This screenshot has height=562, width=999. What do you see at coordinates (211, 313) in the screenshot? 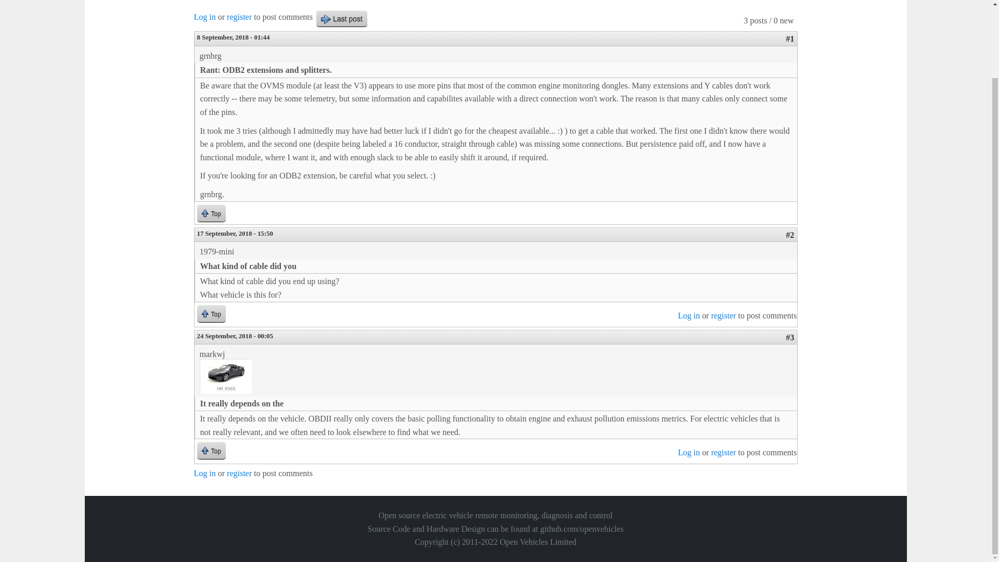
I see `Jump to top of page` at bounding box center [211, 313].